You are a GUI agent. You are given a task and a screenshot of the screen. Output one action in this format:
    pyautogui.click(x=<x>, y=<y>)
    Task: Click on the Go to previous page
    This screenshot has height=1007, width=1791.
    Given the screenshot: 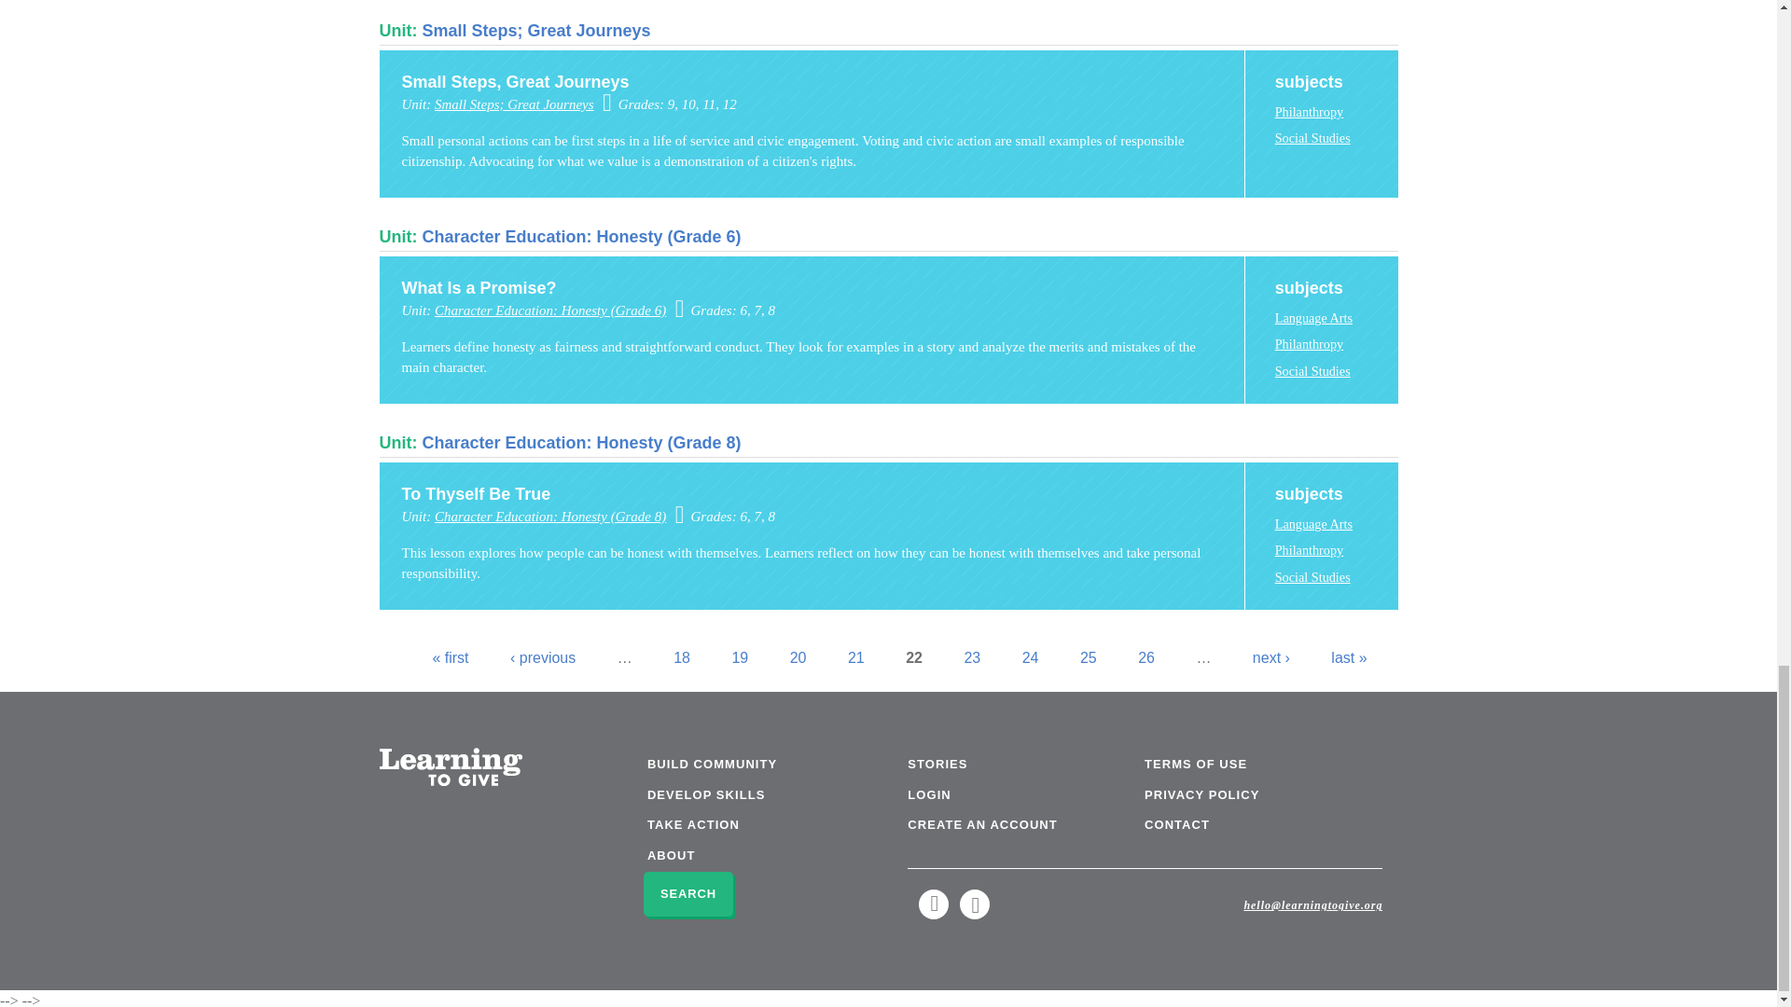 What is the action you would take?
    pyautogui.click(x=543, y=656)
    